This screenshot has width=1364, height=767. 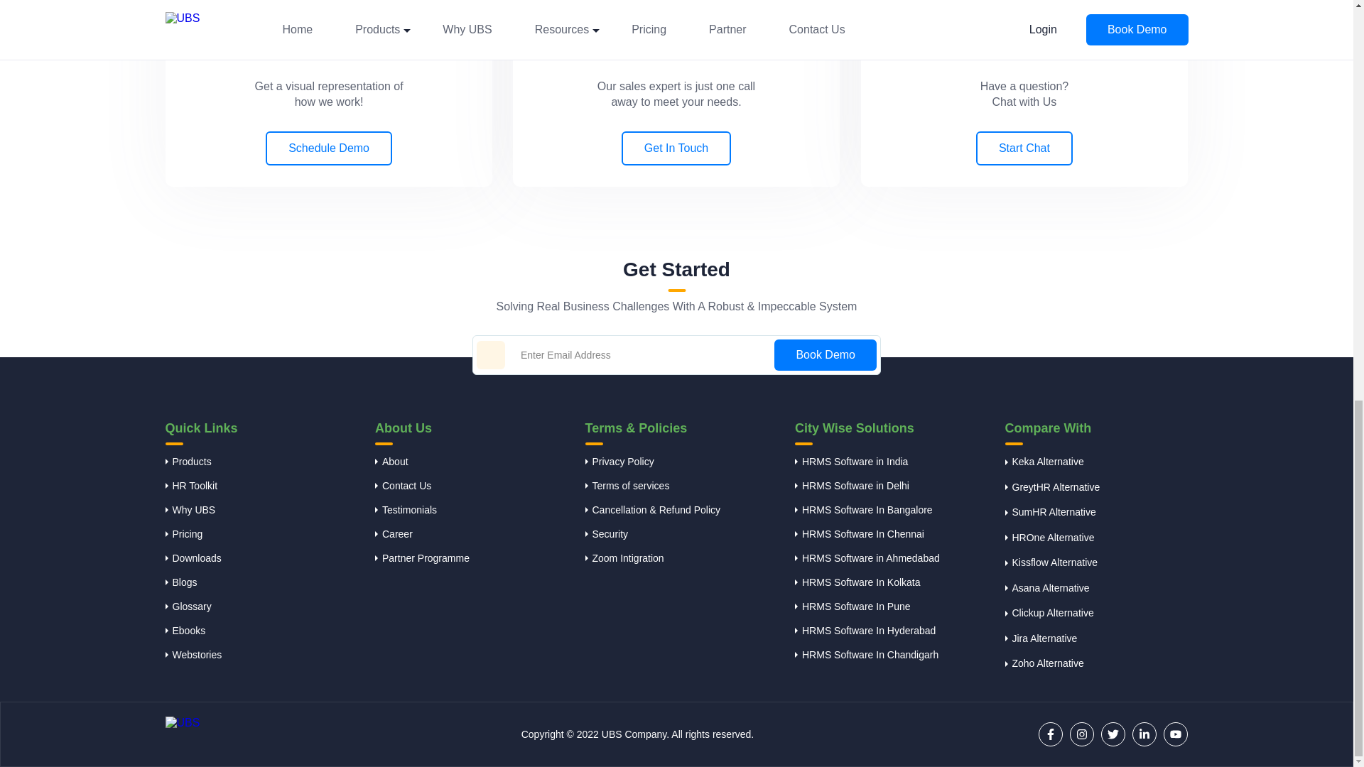 I want to click on Start Chat, so click(x=1024, y=32).